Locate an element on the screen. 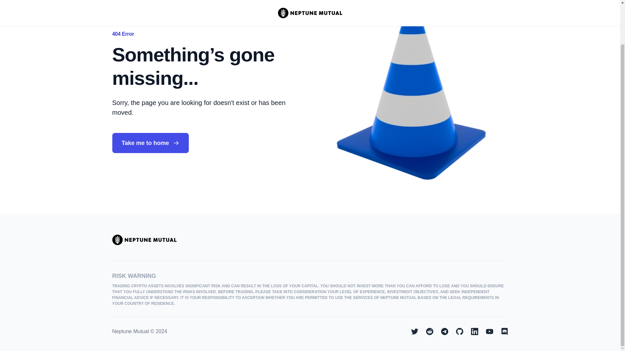 The height and width of the screenshot is (351, 625). discord is located at coordinates (504, 331).